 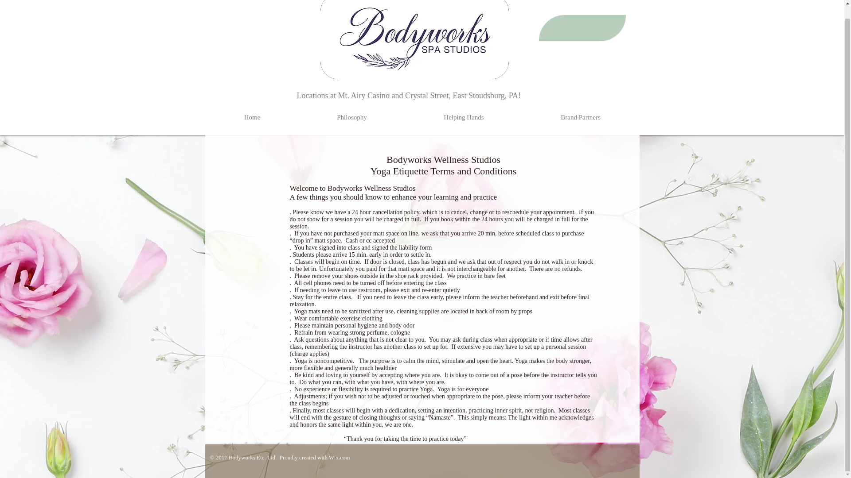 I want to click on Wix.com, so click(x=339, y=458).